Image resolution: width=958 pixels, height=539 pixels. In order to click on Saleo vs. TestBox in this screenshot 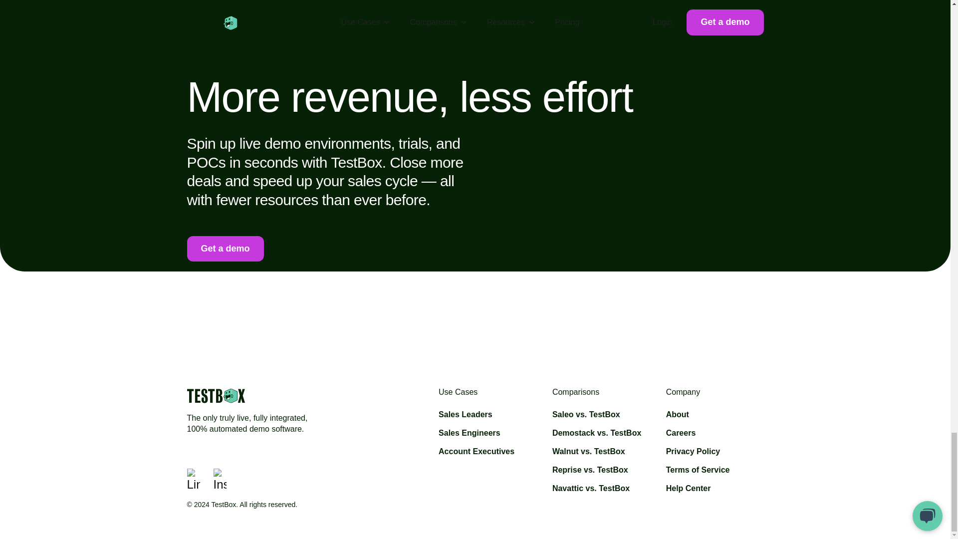, I will do `click(586, 414)`.